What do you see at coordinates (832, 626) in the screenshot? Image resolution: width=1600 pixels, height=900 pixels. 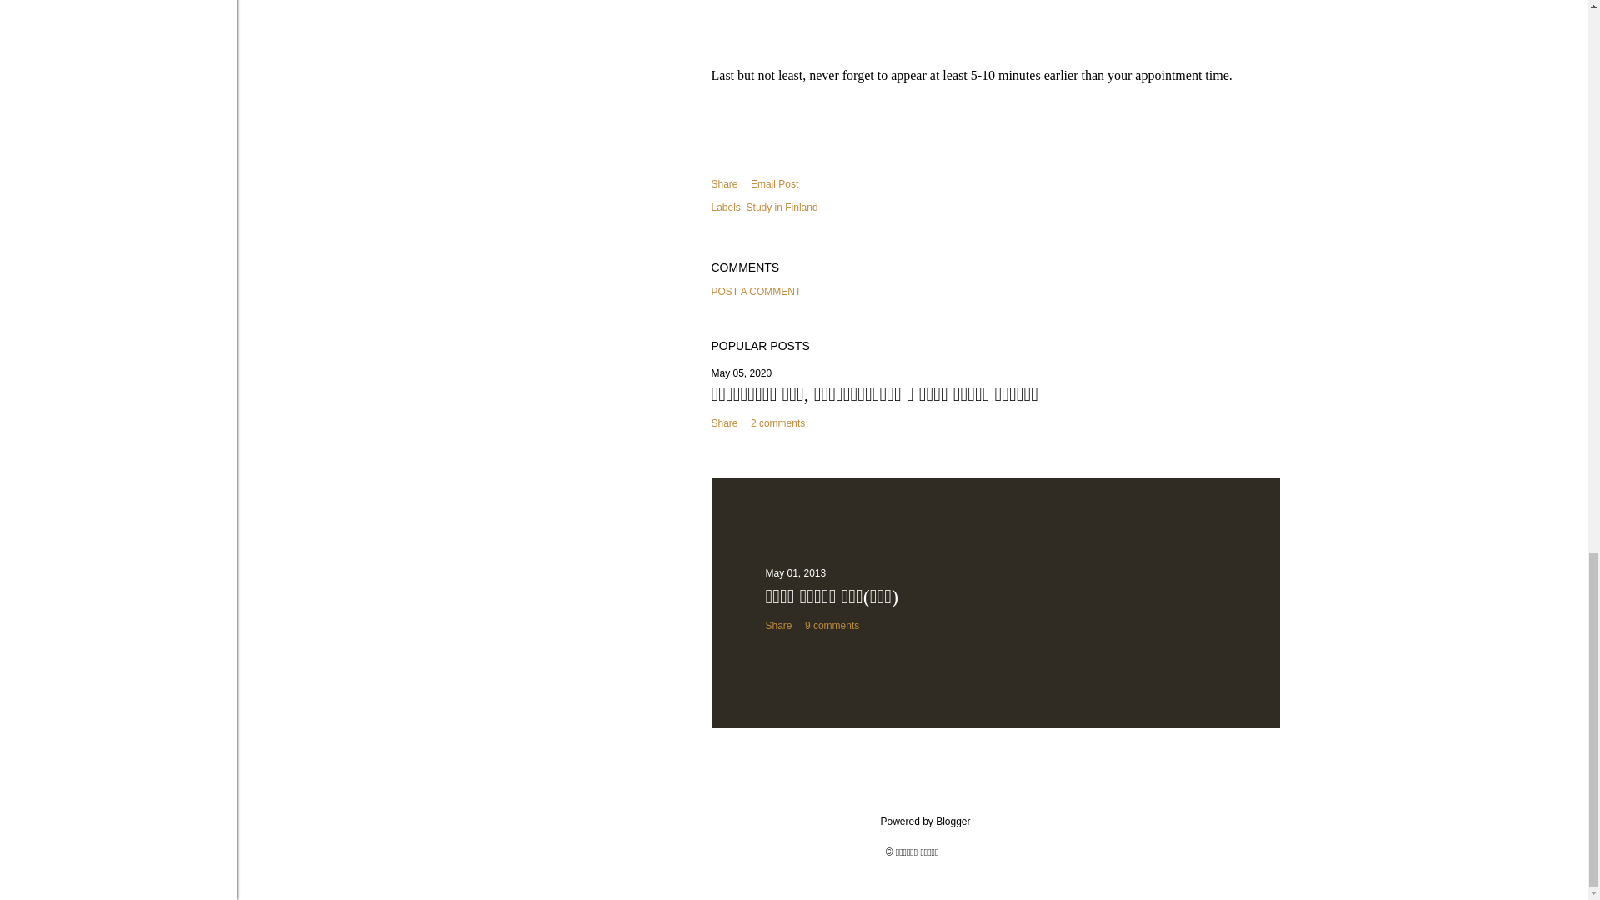 I see `9 comments` at bounding box center [832, 626].